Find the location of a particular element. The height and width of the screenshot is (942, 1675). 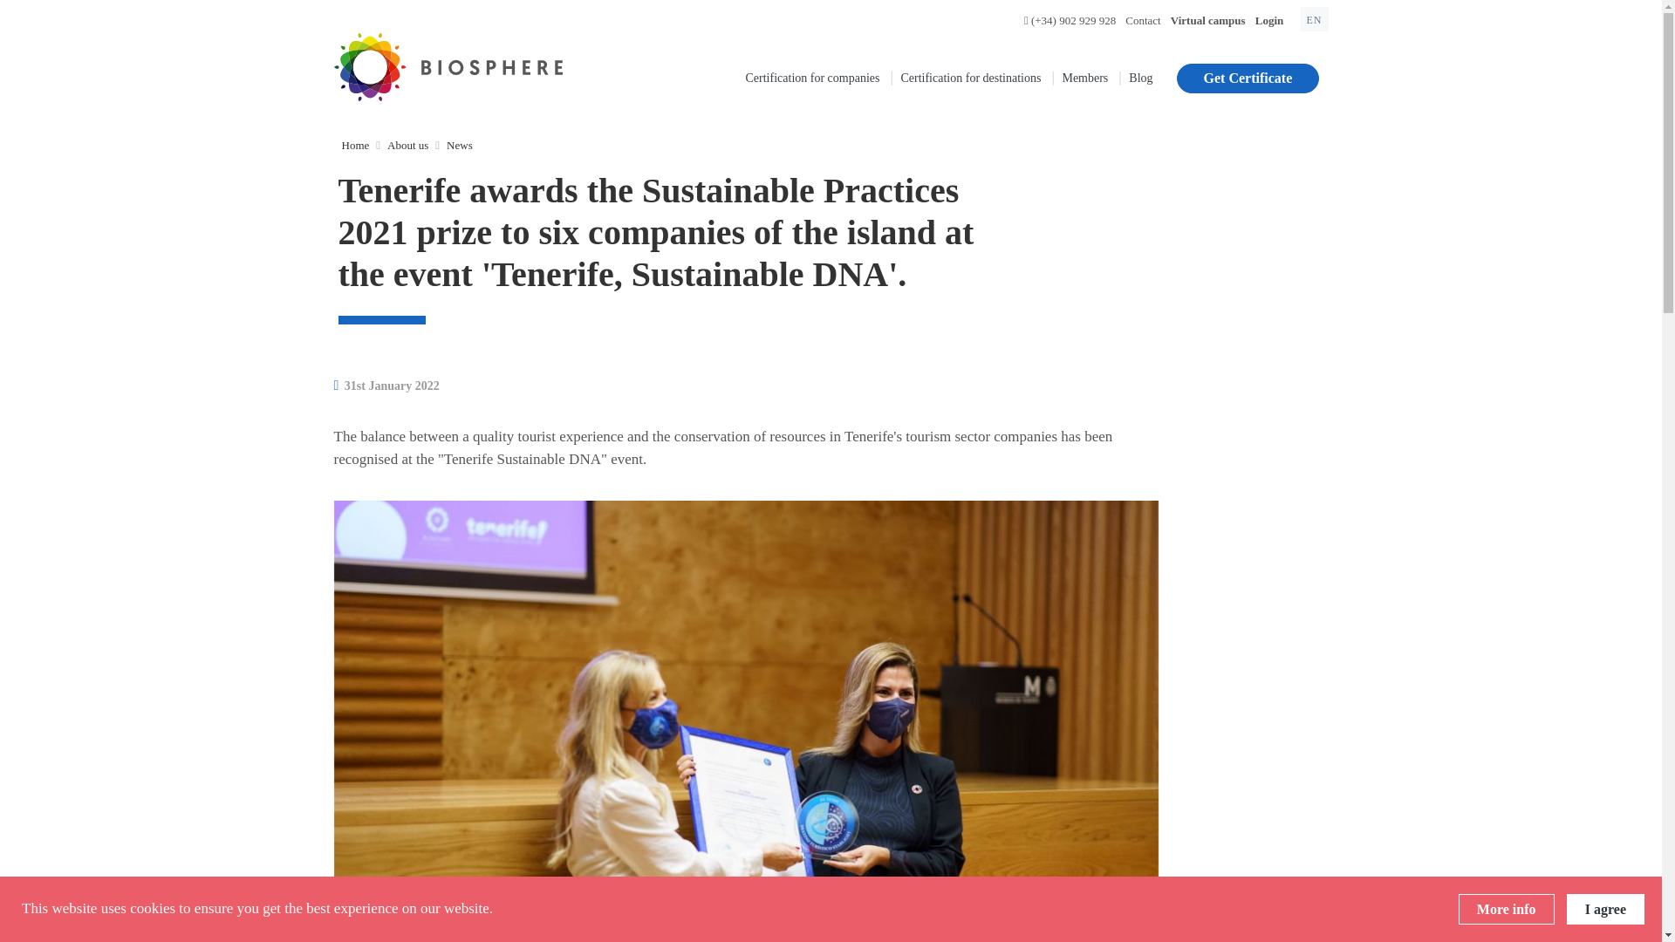

Home is located at coordinates (356, 145).